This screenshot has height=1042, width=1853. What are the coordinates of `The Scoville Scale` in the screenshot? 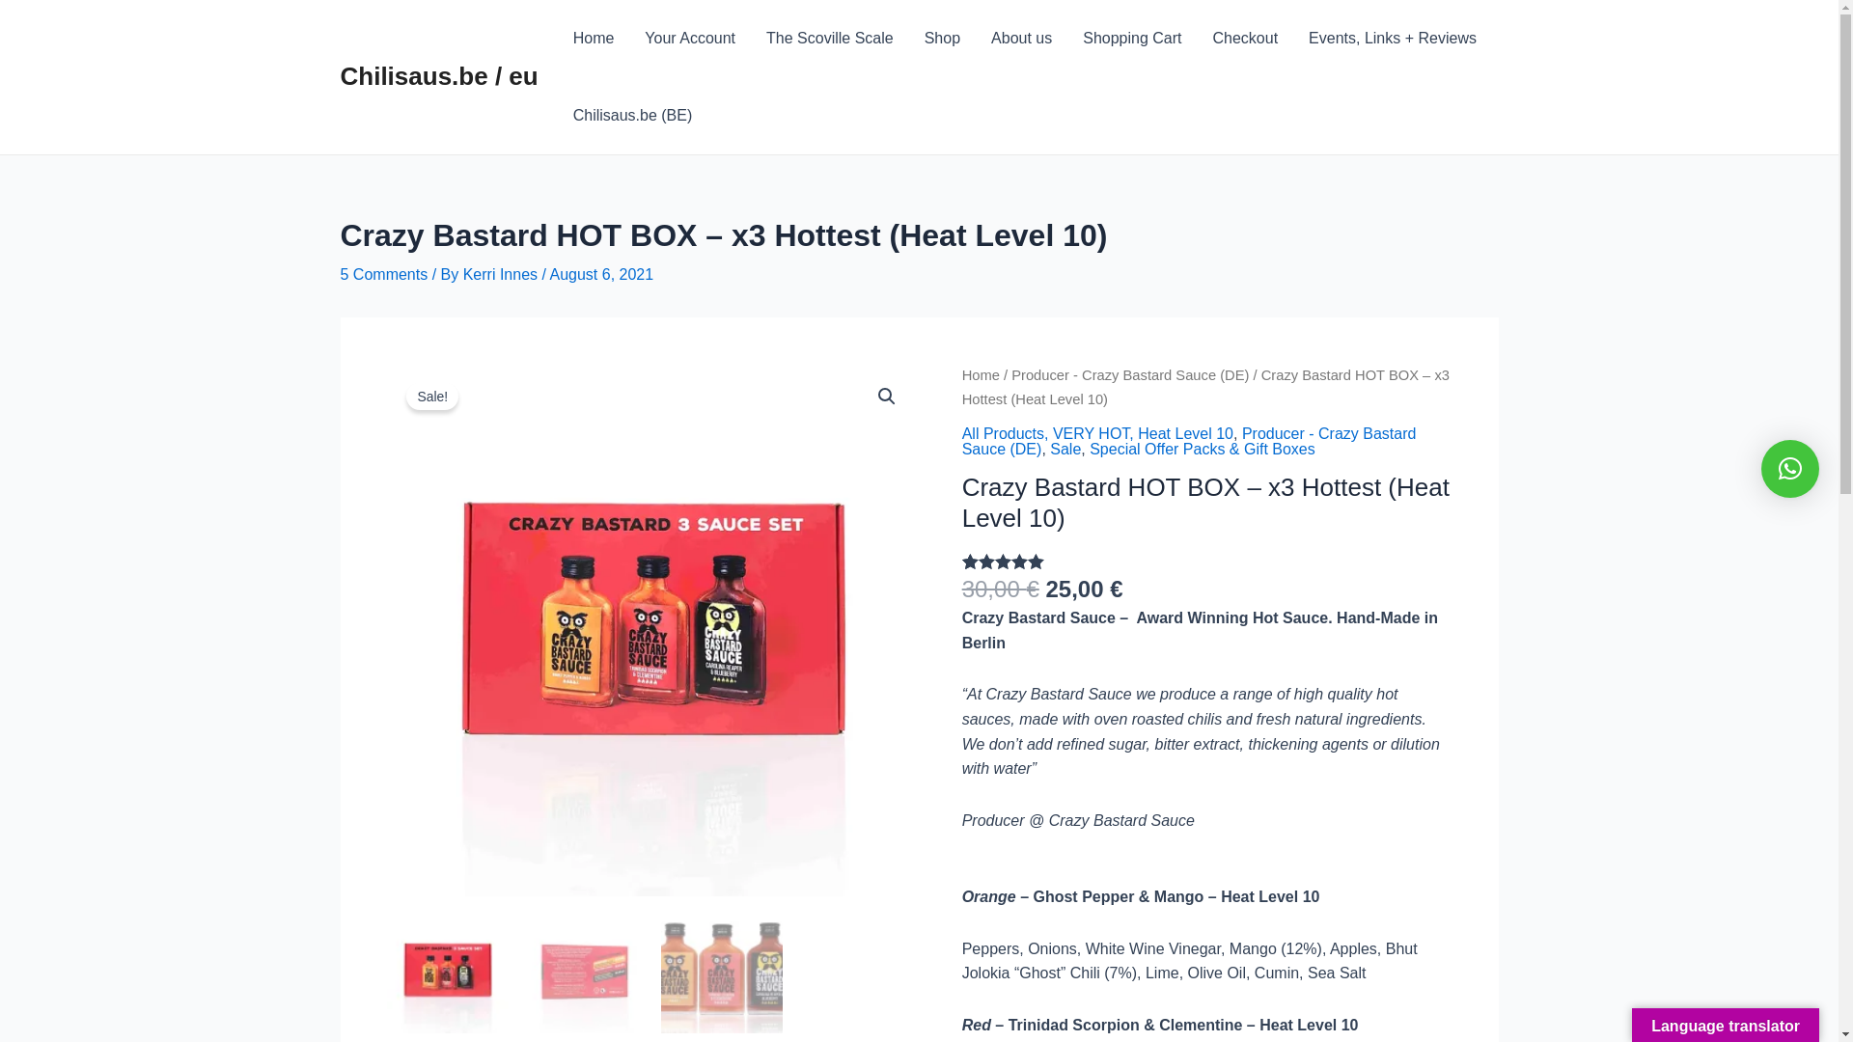 It's located at (830, 39).